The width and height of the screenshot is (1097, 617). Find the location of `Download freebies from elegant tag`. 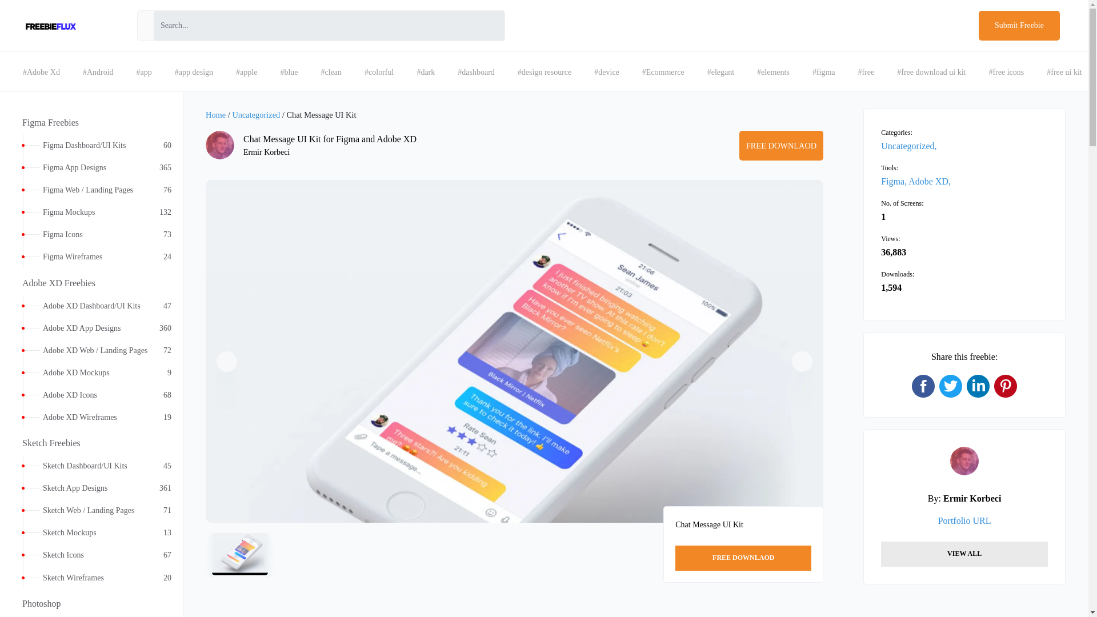

Download freebies from elegant tag is located at coordinates (91, 234).